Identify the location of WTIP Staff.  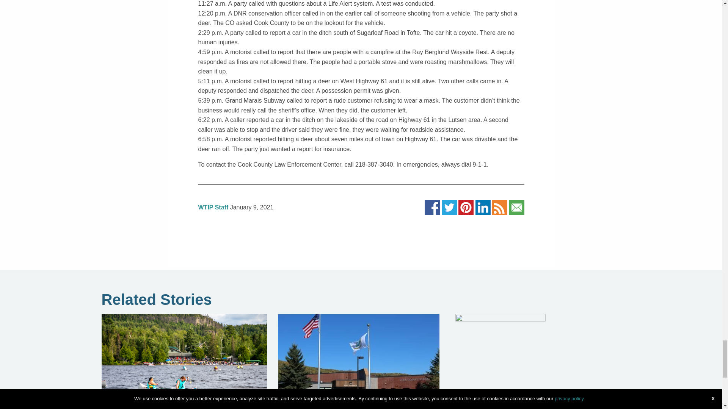
(213, 207).